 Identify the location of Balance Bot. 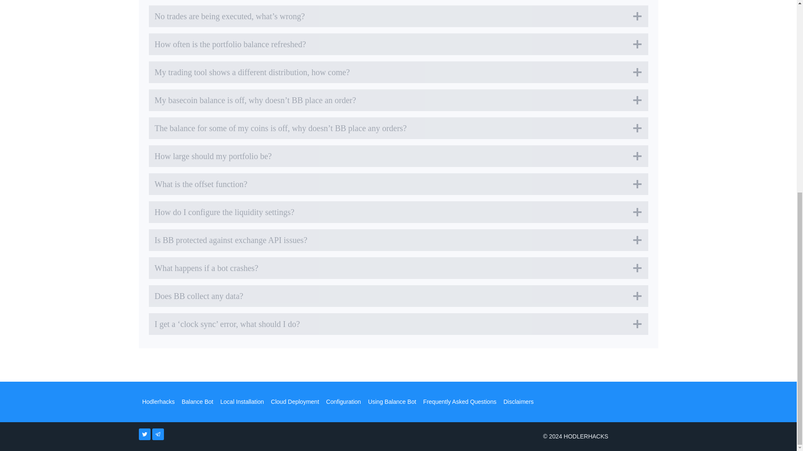
(197, 401).